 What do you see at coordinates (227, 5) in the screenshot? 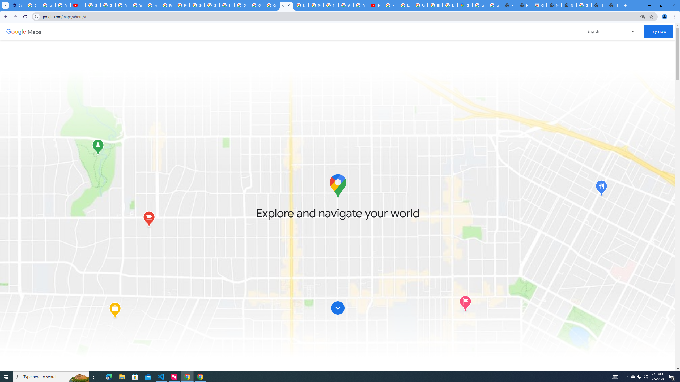
I see `Sign in - Google Accounts` at bounding box center [227, 5].